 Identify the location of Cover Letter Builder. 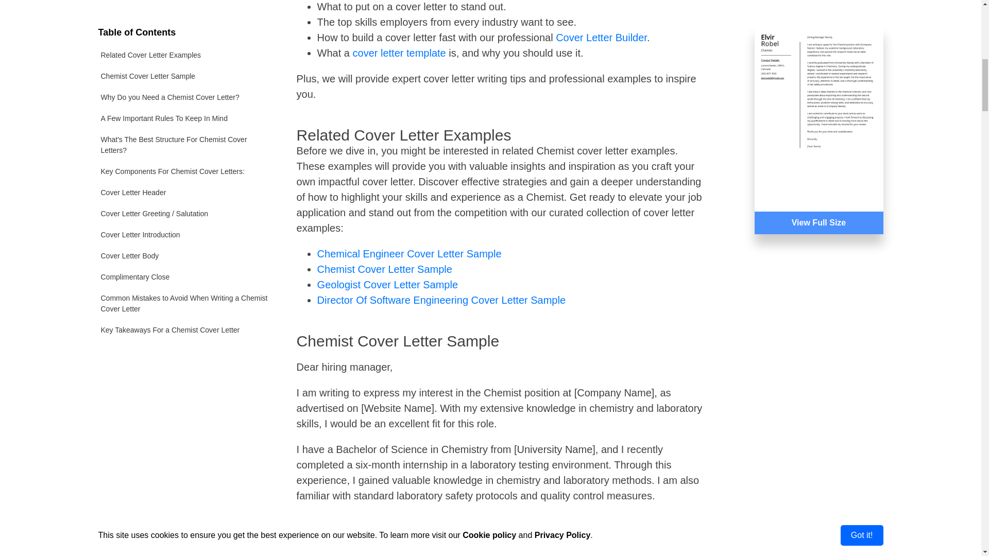
(601, 37).